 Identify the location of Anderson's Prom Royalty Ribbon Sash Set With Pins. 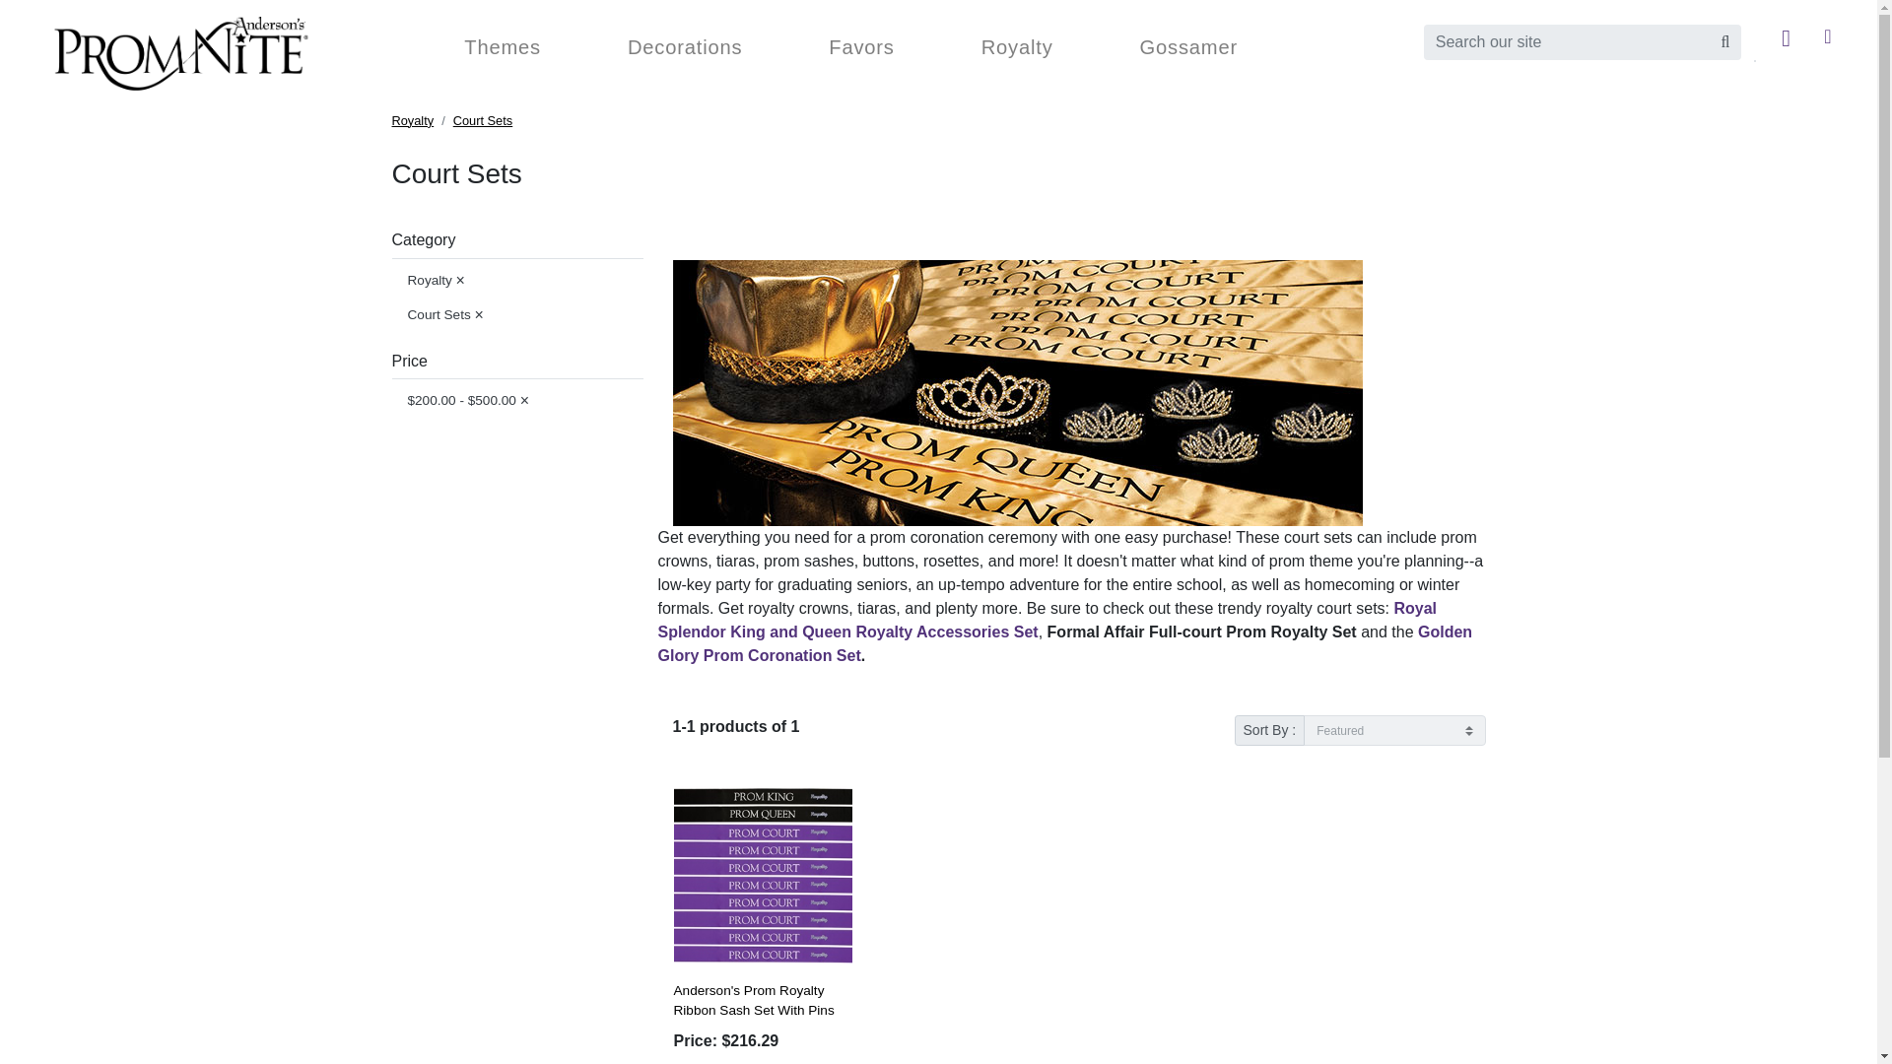
(763, 875).